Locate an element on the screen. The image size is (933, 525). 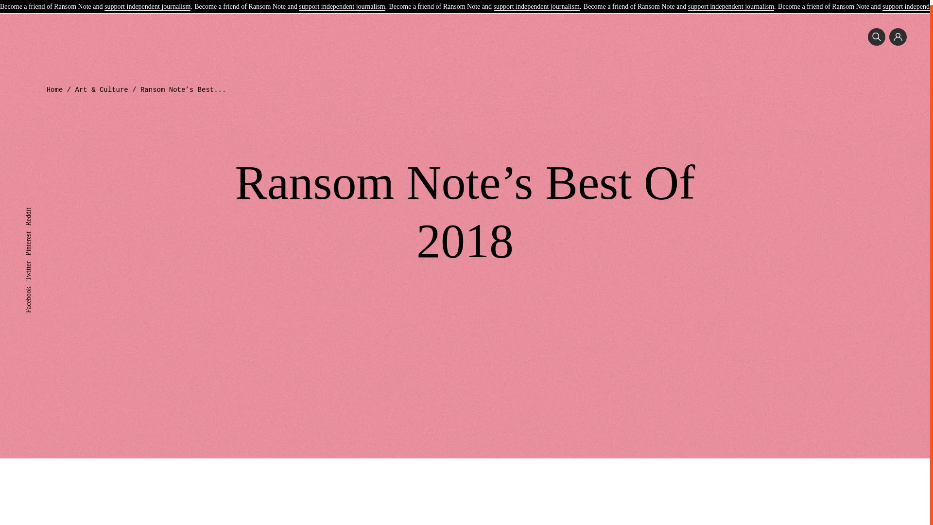
Home is located at coordinates (55, 90).